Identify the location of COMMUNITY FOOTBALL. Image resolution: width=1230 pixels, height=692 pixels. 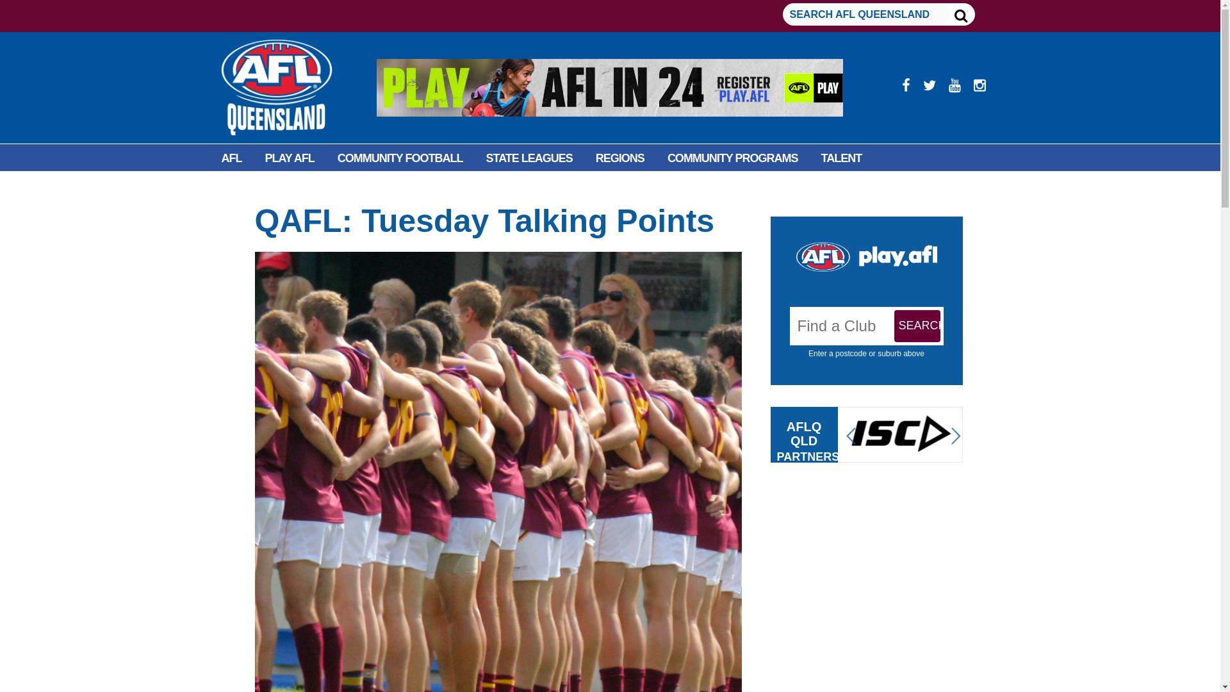
(400, 158).